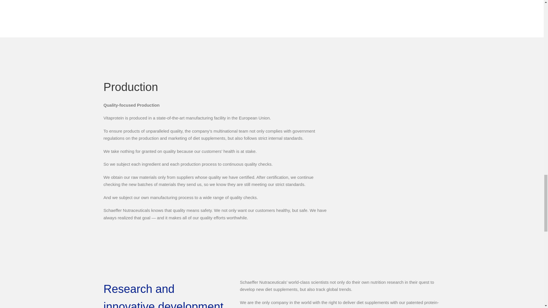  I want to click on Grafik 2, so click(273, 11).